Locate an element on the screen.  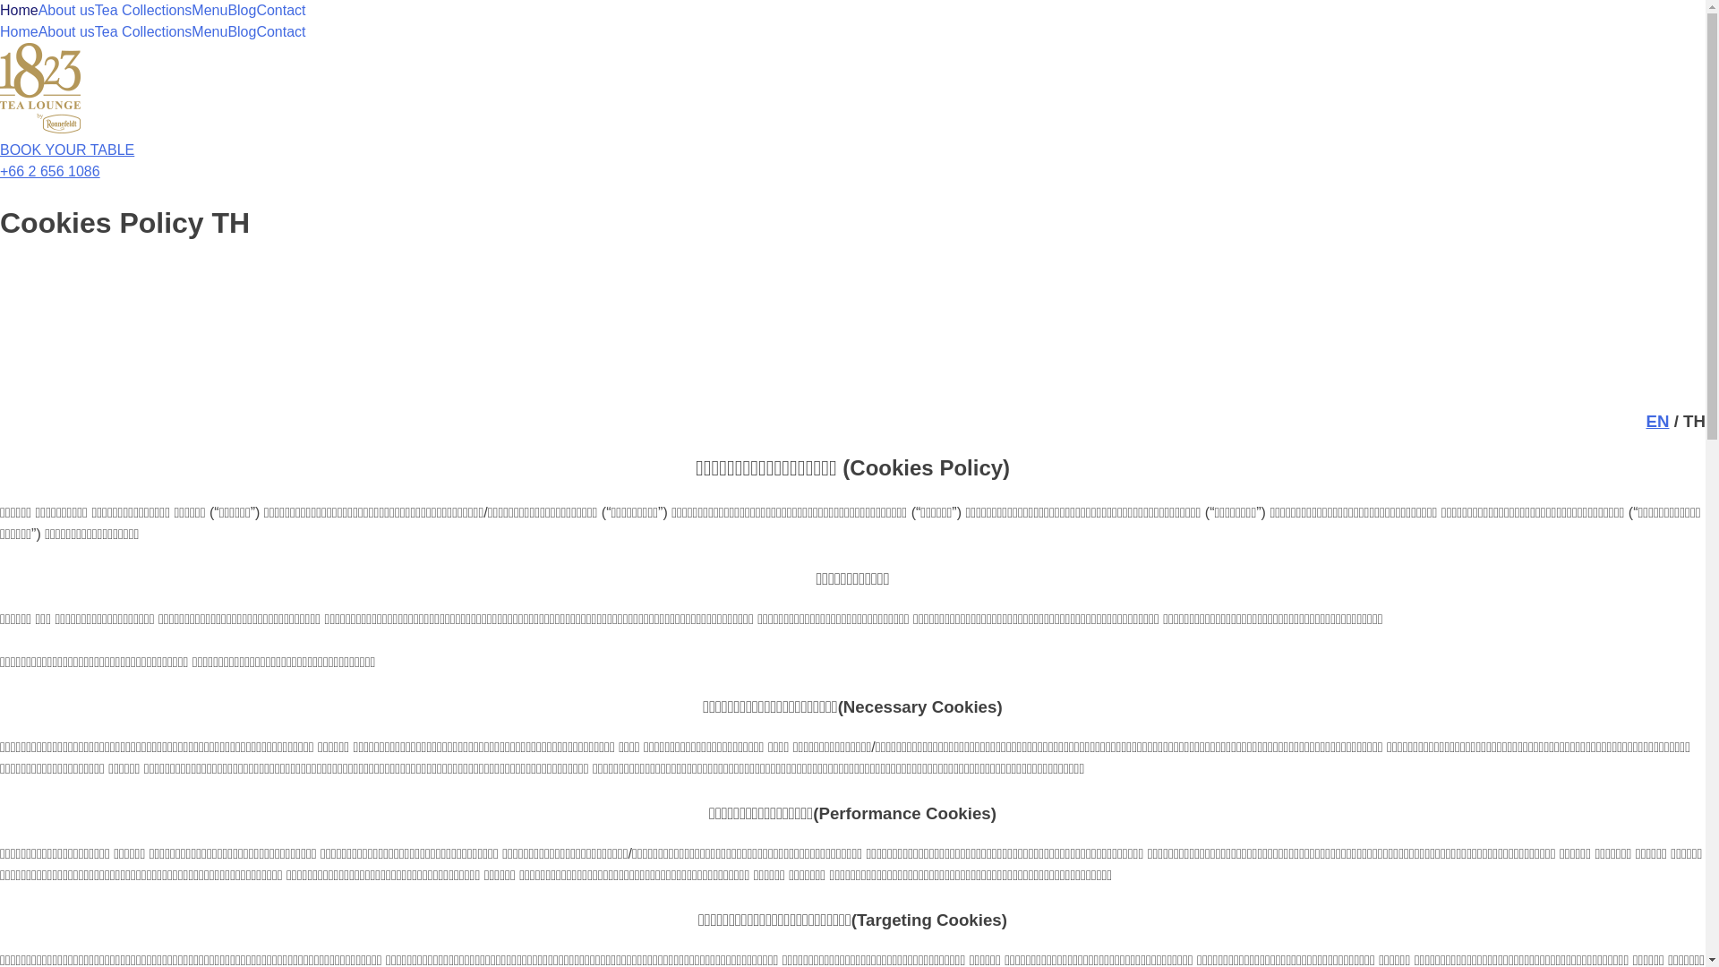
About us is located at coordinates (66, 11).